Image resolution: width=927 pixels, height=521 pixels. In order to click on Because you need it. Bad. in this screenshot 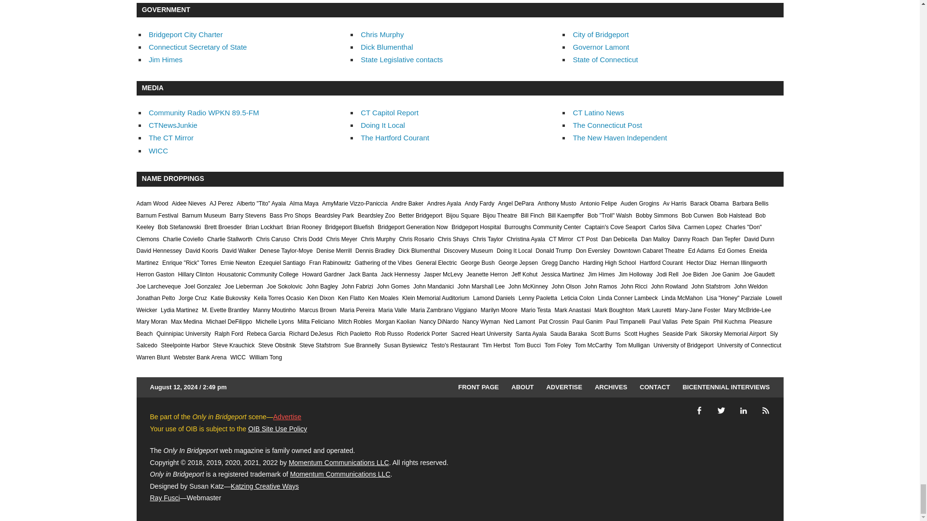, I will do `click(173, 124)`.